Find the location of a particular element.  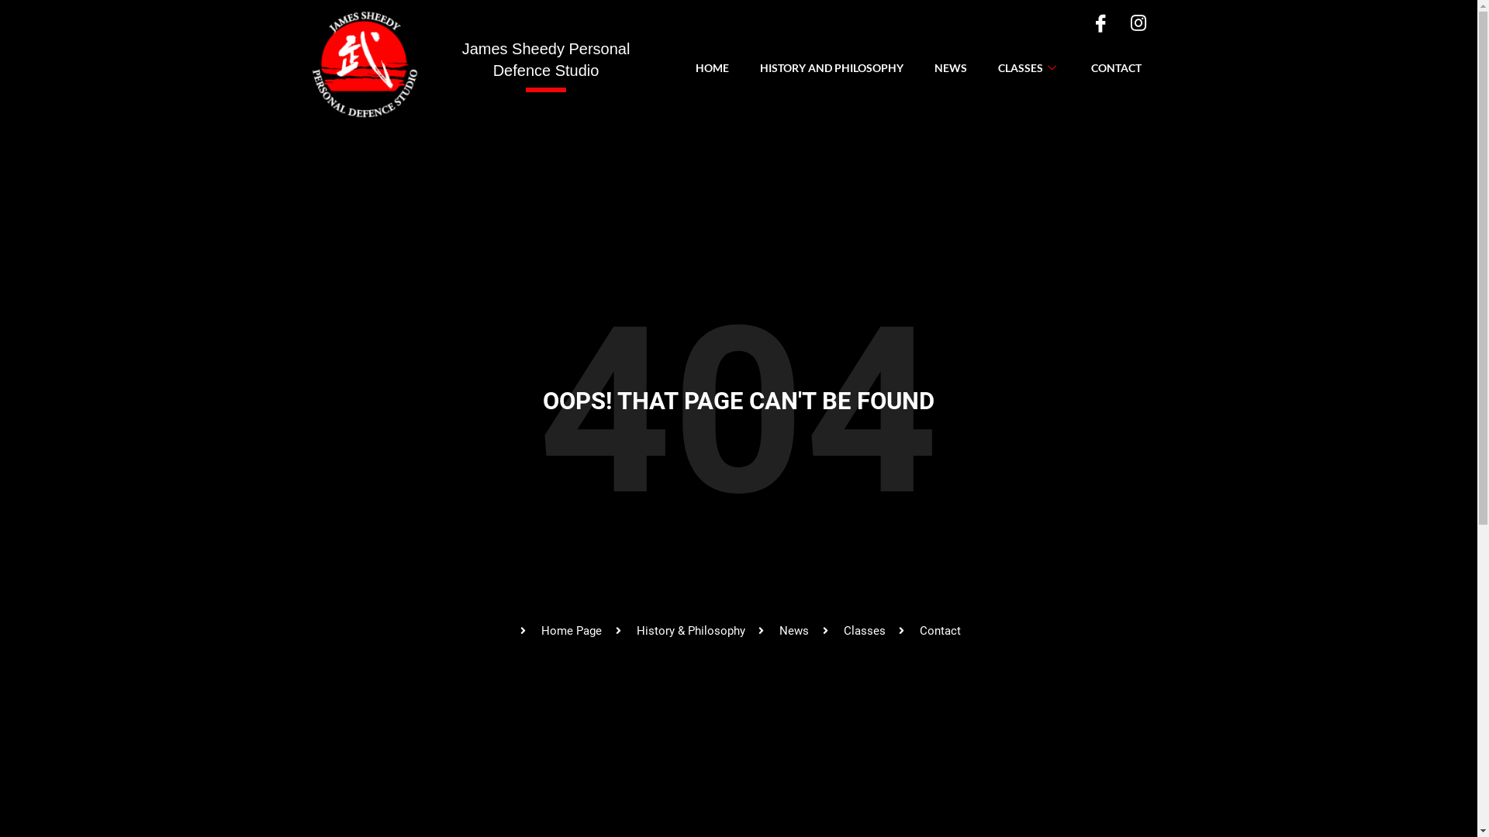

James Sheedy Personal Defence Studio is located at coordinates (546, 60).